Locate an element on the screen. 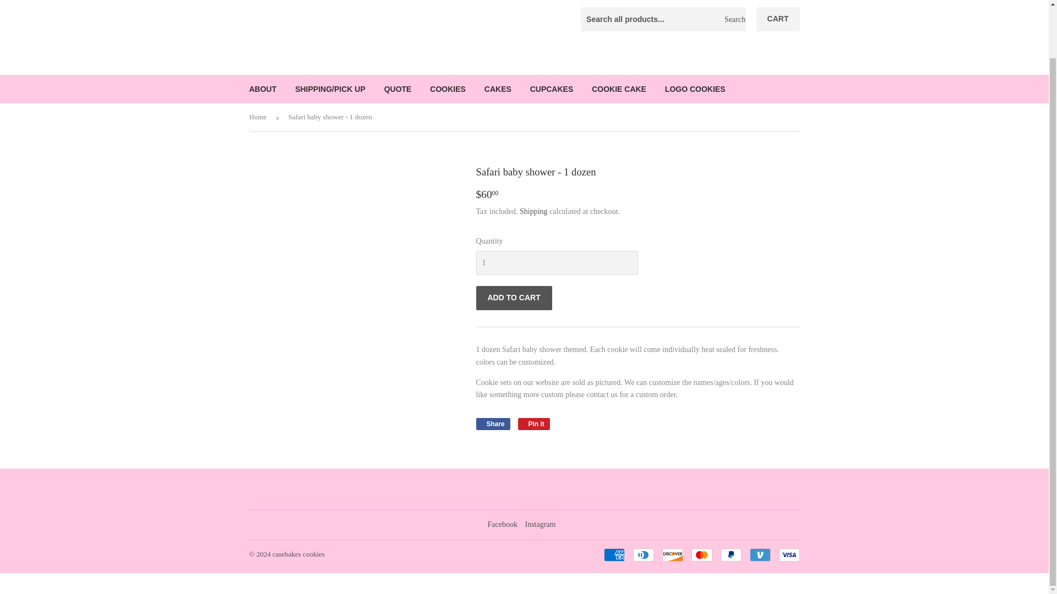 The height and width of the screenshot is (594, 1057). 1 is located at coordinates (556, 263).